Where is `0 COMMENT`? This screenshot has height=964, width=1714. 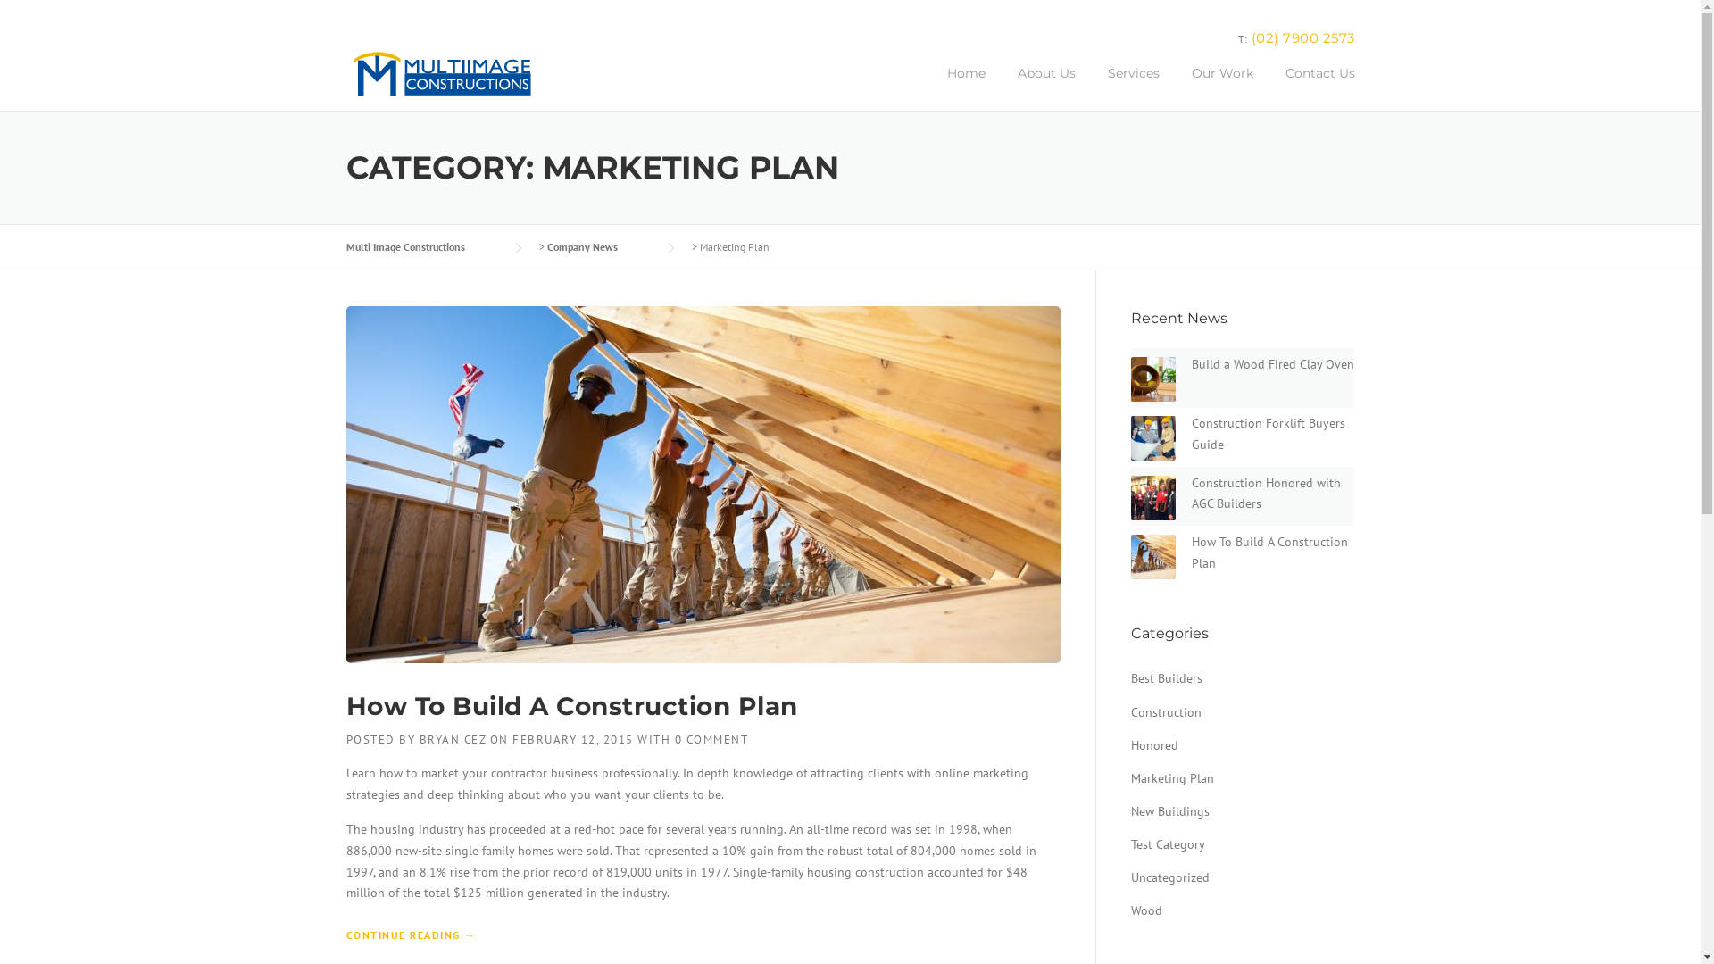
0 COMMENT is located at coordinates (712, 739).